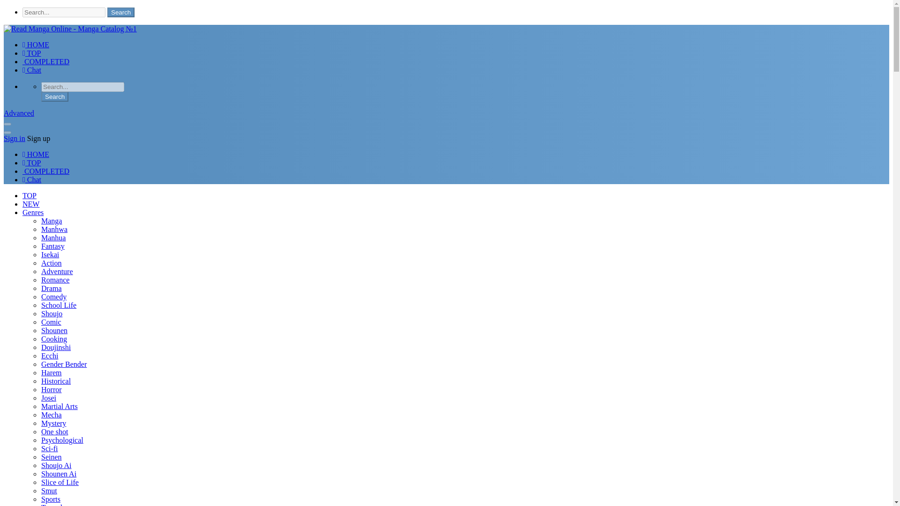  I want to click on TOP, so click(32, 163).